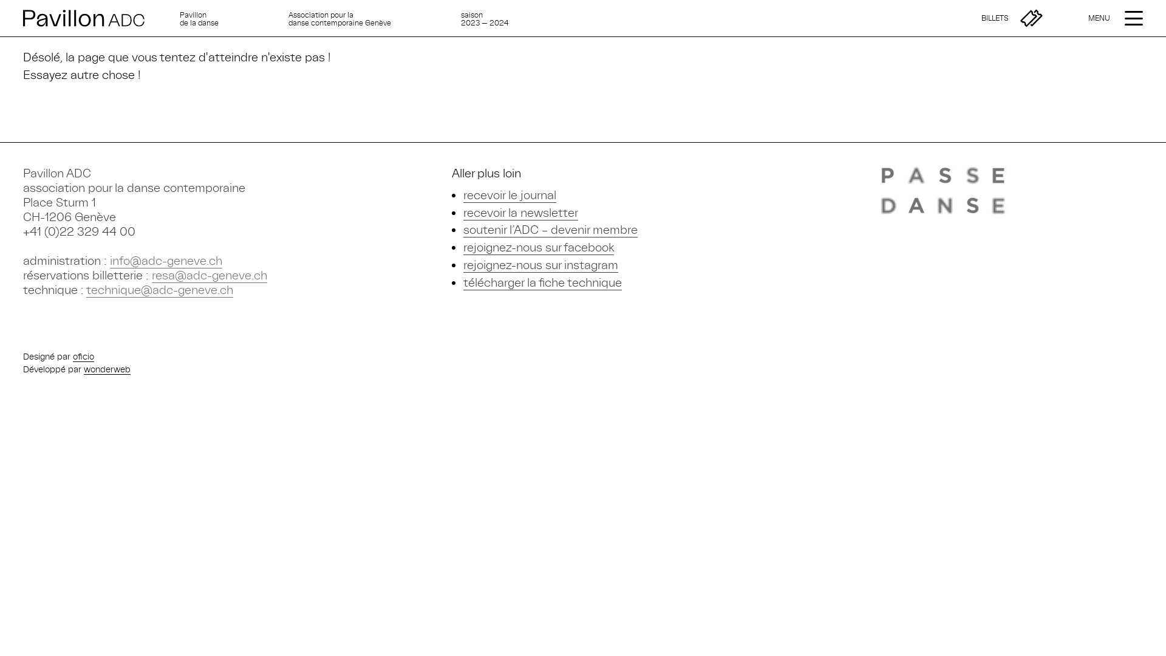 Image resolution: width=1166 pixels, height=656 pixels. Describe the element at coordinates (1012, 18) in the screenshot. I see `BILLETS` at that location.